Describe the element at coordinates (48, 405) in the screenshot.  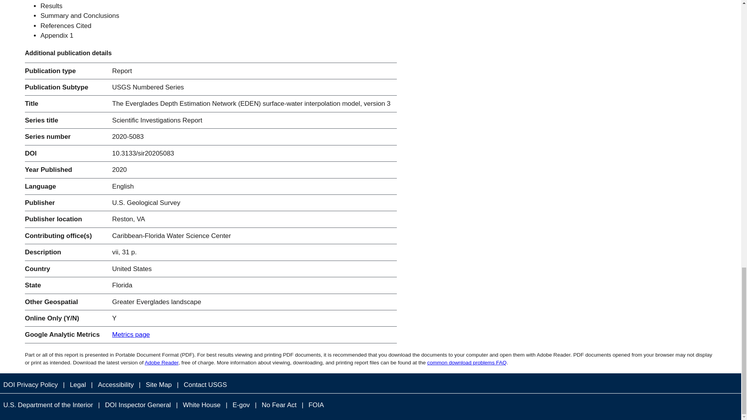
I see `U.S. Department of the Interior` at that location.